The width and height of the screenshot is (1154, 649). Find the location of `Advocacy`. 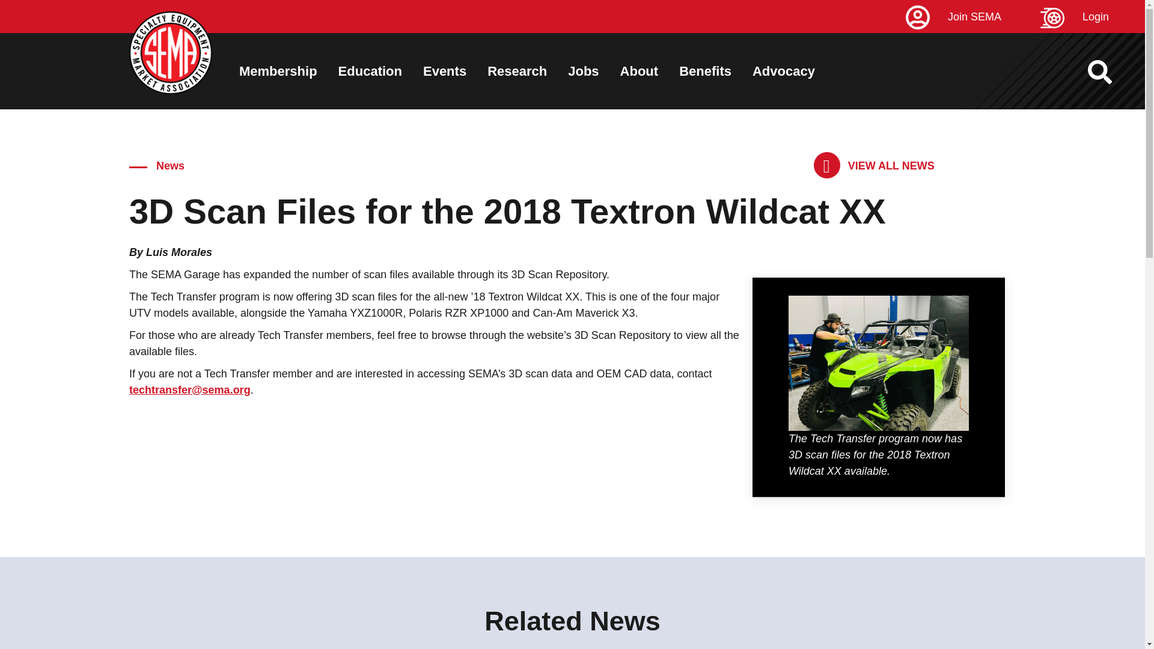

Advocacy is located at coordinates (783, 71).